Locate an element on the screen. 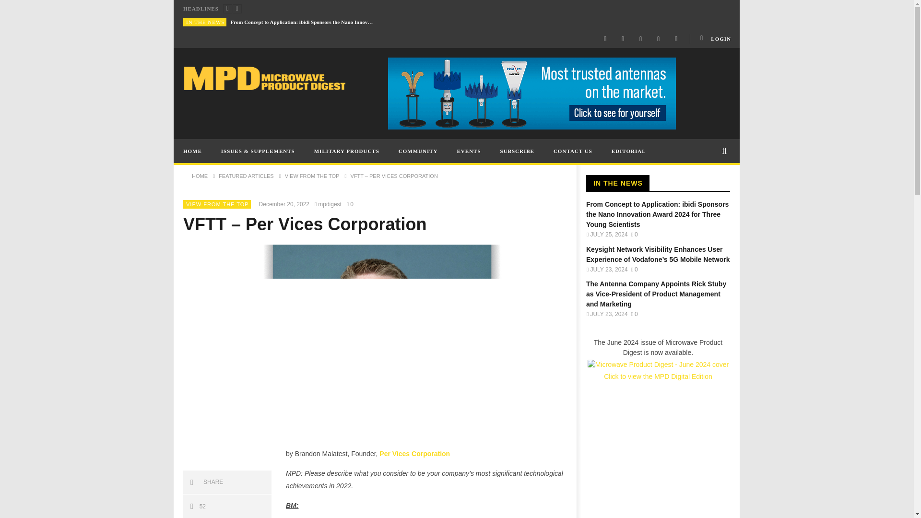 The width and height of the screenshot is (921, 518). HOME is located at coordinates (193, 151).